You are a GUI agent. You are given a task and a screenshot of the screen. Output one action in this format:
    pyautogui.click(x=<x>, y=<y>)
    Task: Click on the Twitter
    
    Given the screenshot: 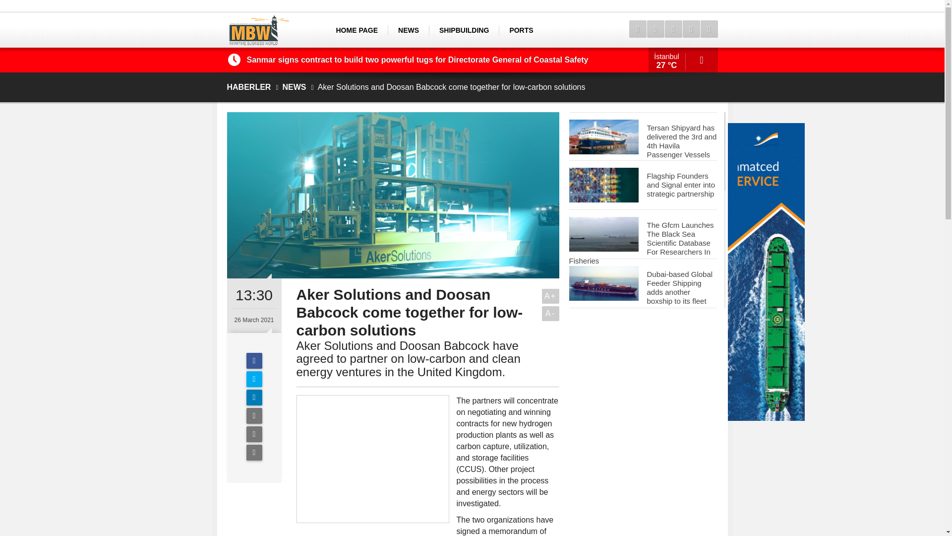 What is the action you would take?
    pyautogui.click(x=254, y=379)
    